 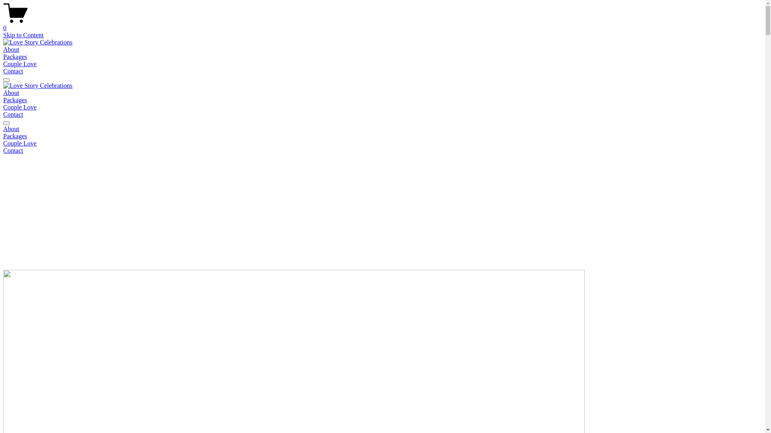 I want to click on Couple Love, so click(x=20, y=64).